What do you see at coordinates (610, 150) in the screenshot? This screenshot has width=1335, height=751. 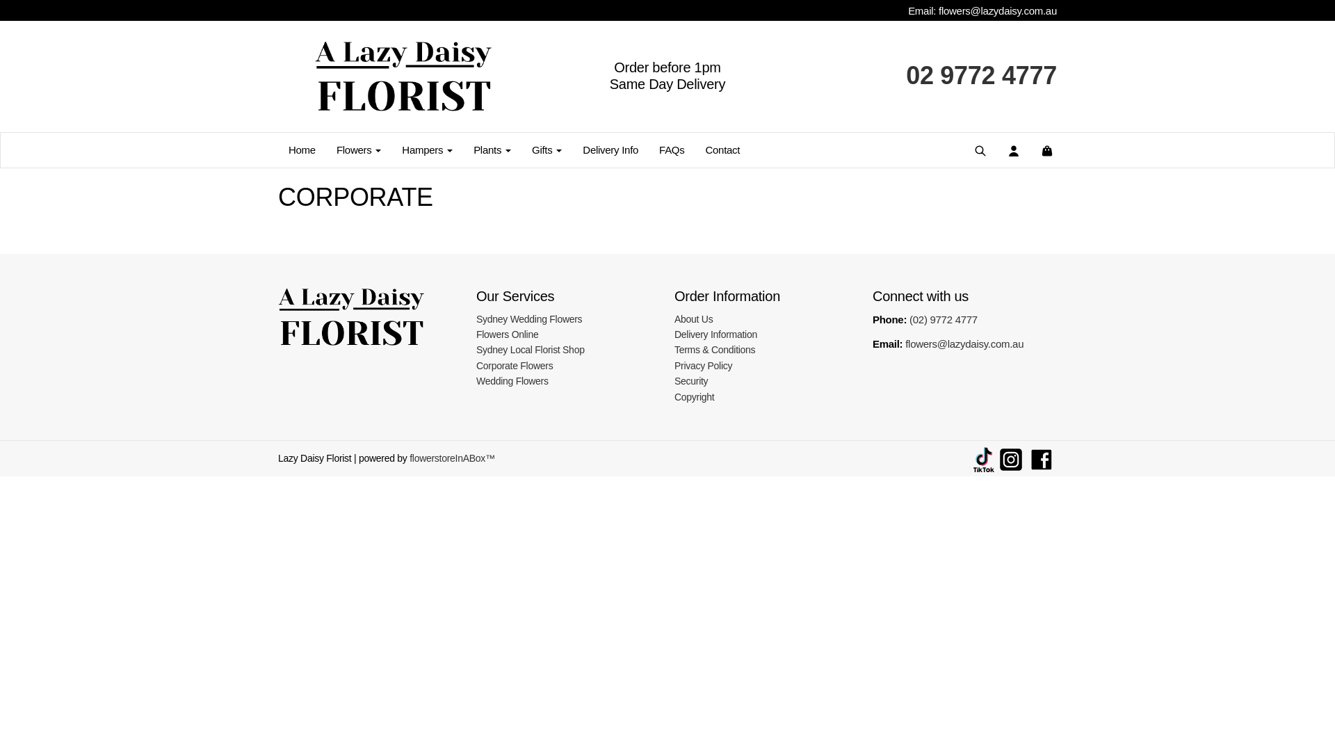 I see `Delivery Info` at bounding box center [610, 150].